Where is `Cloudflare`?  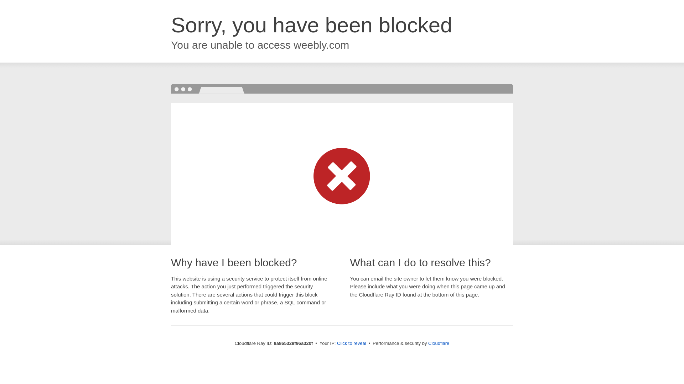 Cloudflare is located at coordinates (439, 343).